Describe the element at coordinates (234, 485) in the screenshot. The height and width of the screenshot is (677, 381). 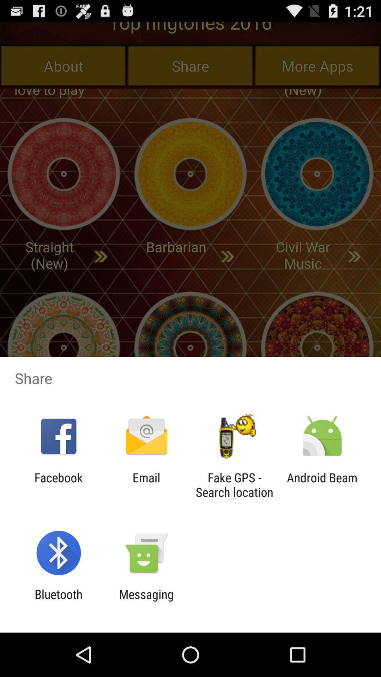
I see `tap item next to the email app` at that location.